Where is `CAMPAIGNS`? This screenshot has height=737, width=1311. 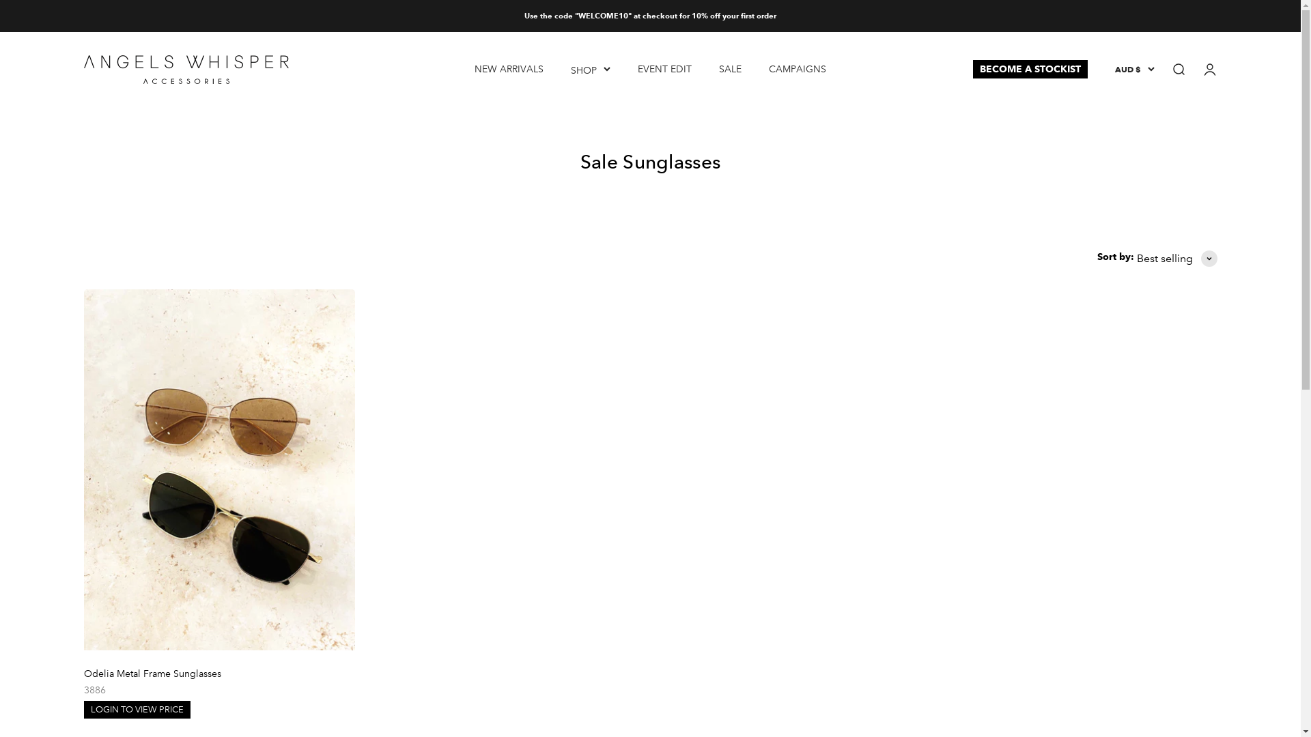
CAMPAIGNS is located at coordinates (798, 68).